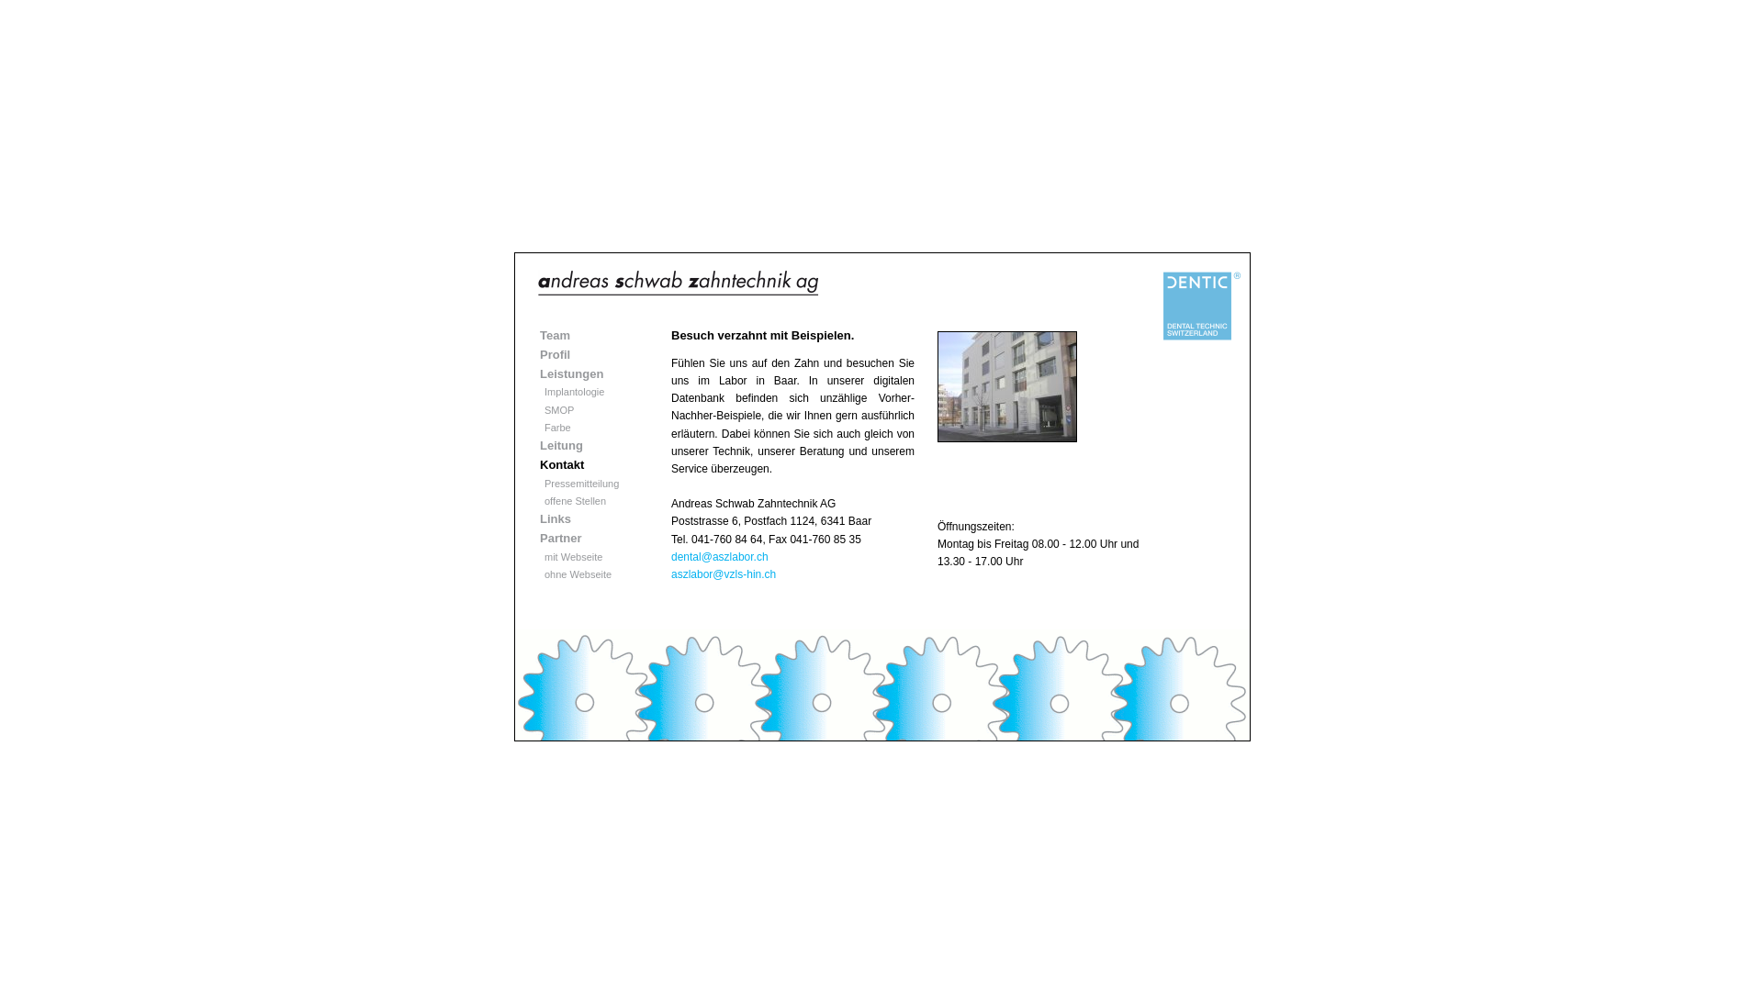  I want to click on SMOP, so click(559, 410).